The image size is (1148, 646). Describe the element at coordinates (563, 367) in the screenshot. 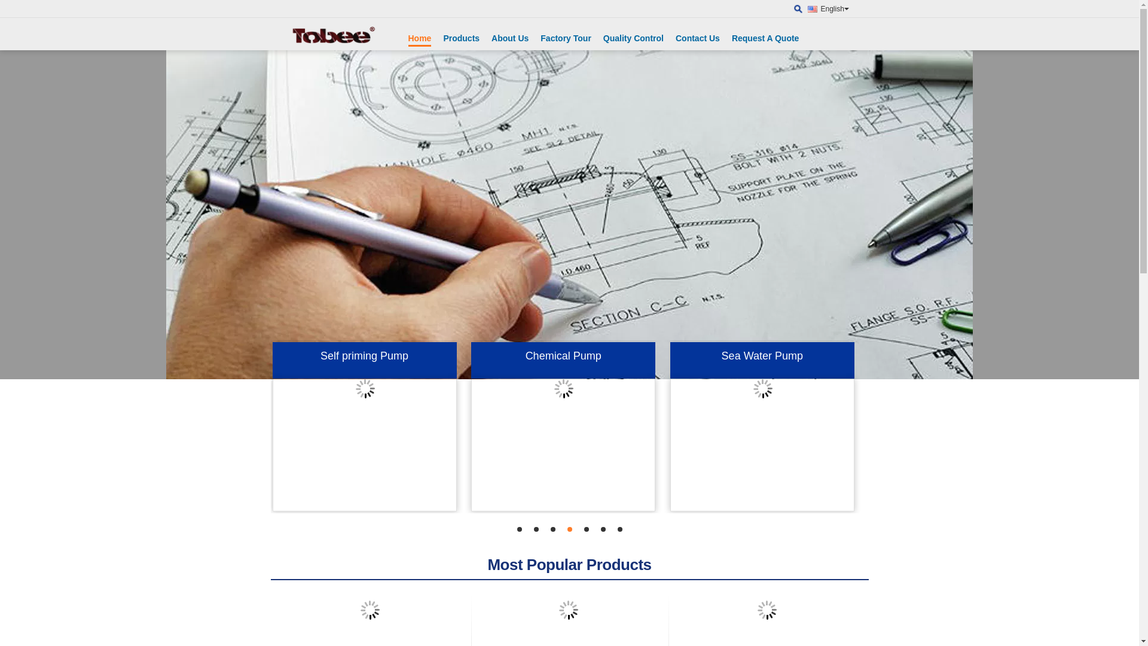

I see `Multistage Pump` at that location.